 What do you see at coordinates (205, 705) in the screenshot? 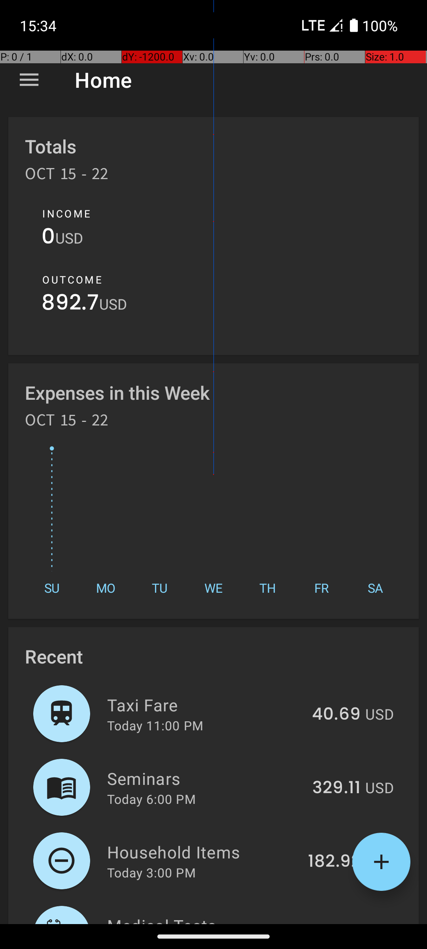
I see `Taxi Fare` at bounding box center [205, 705].